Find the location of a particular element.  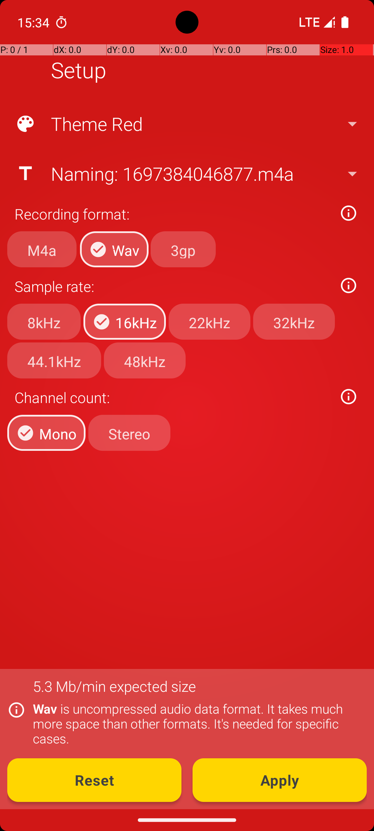

Theme Red is located at coordinates (186, 124).